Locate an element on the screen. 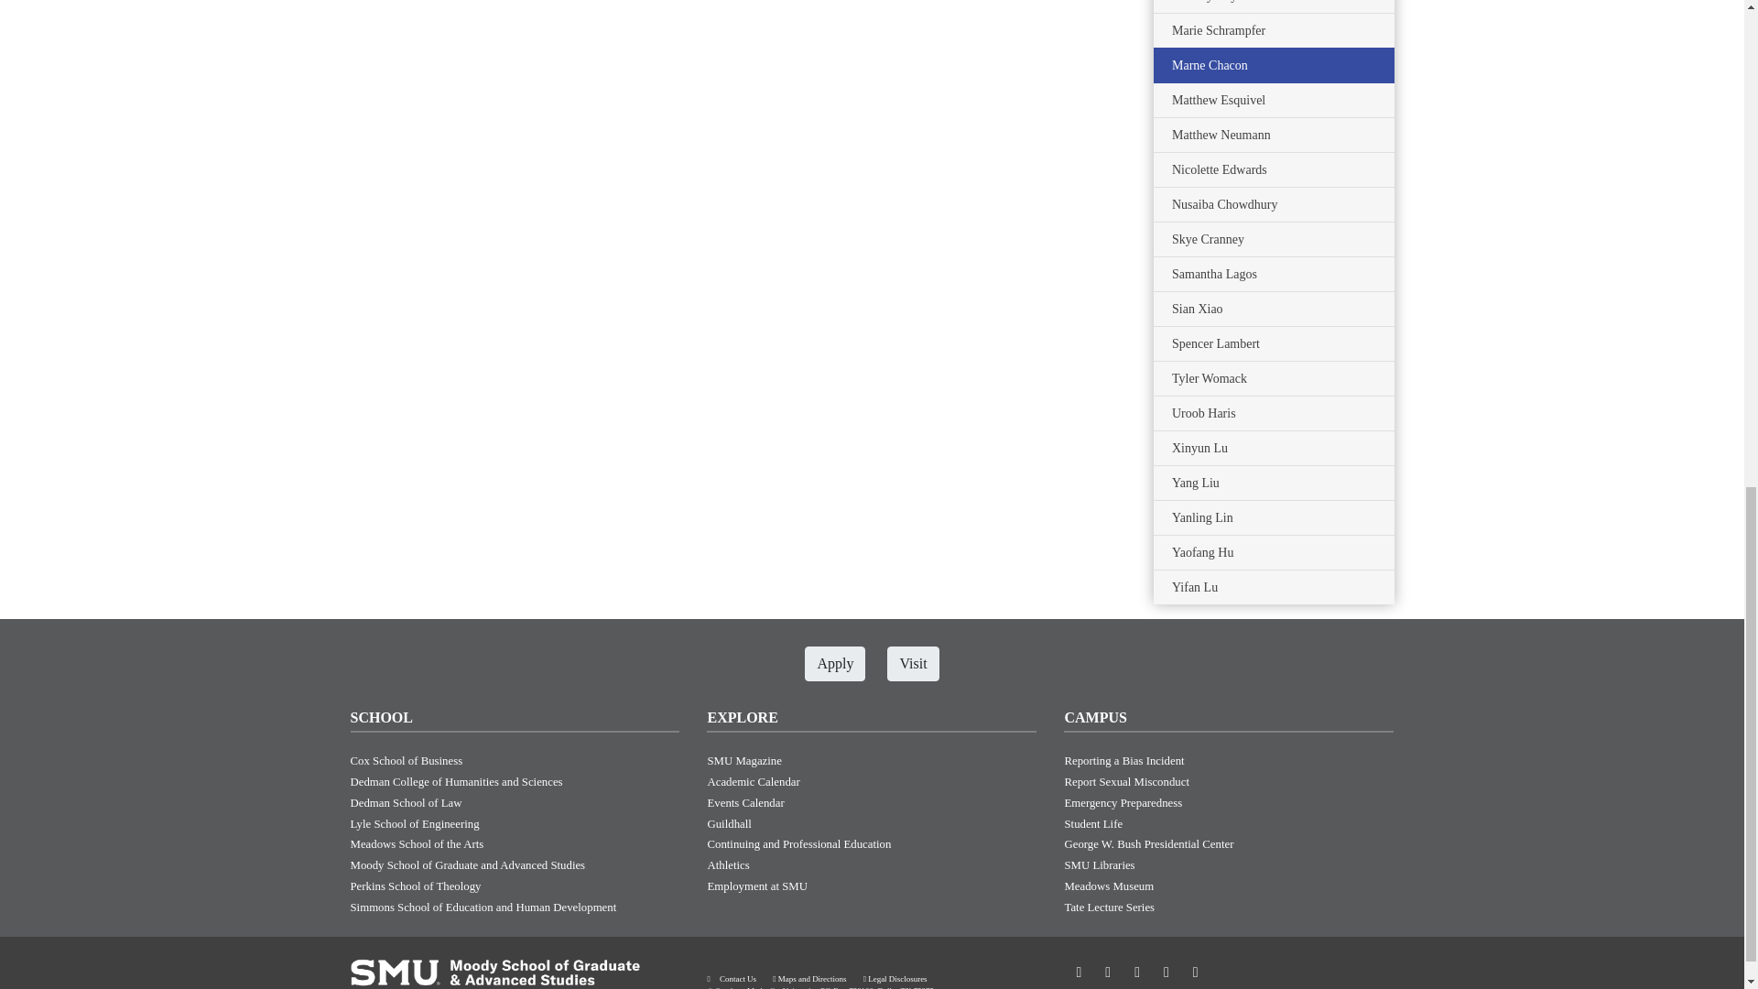  Cox School of Business is located at coordinates (406, 761).